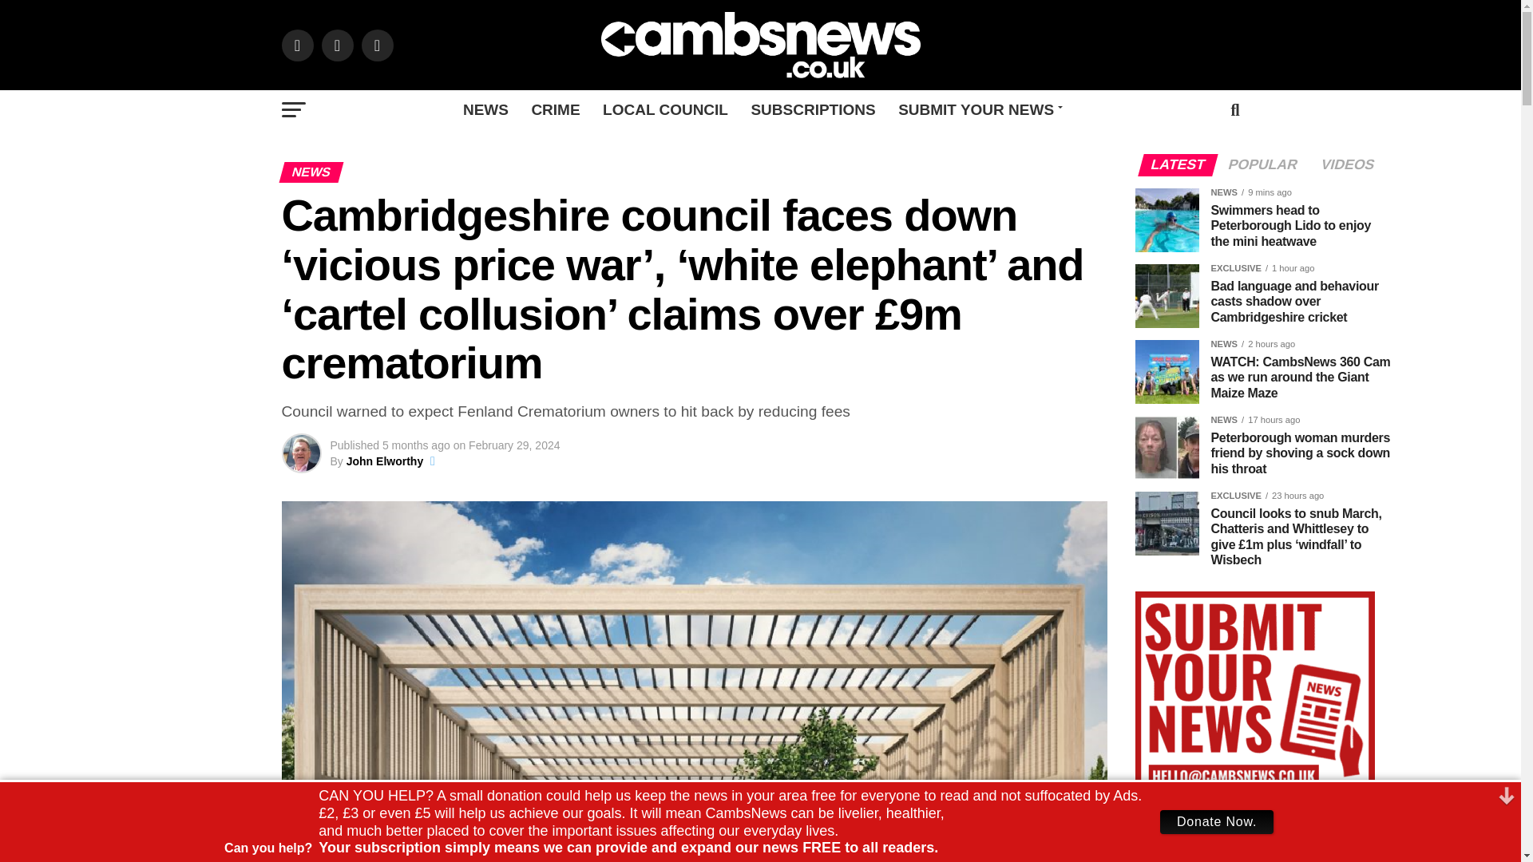 This screenshot has height=862, width=1533. I want to click on SUBMIT YOUR NEWS, so click(977, 110).